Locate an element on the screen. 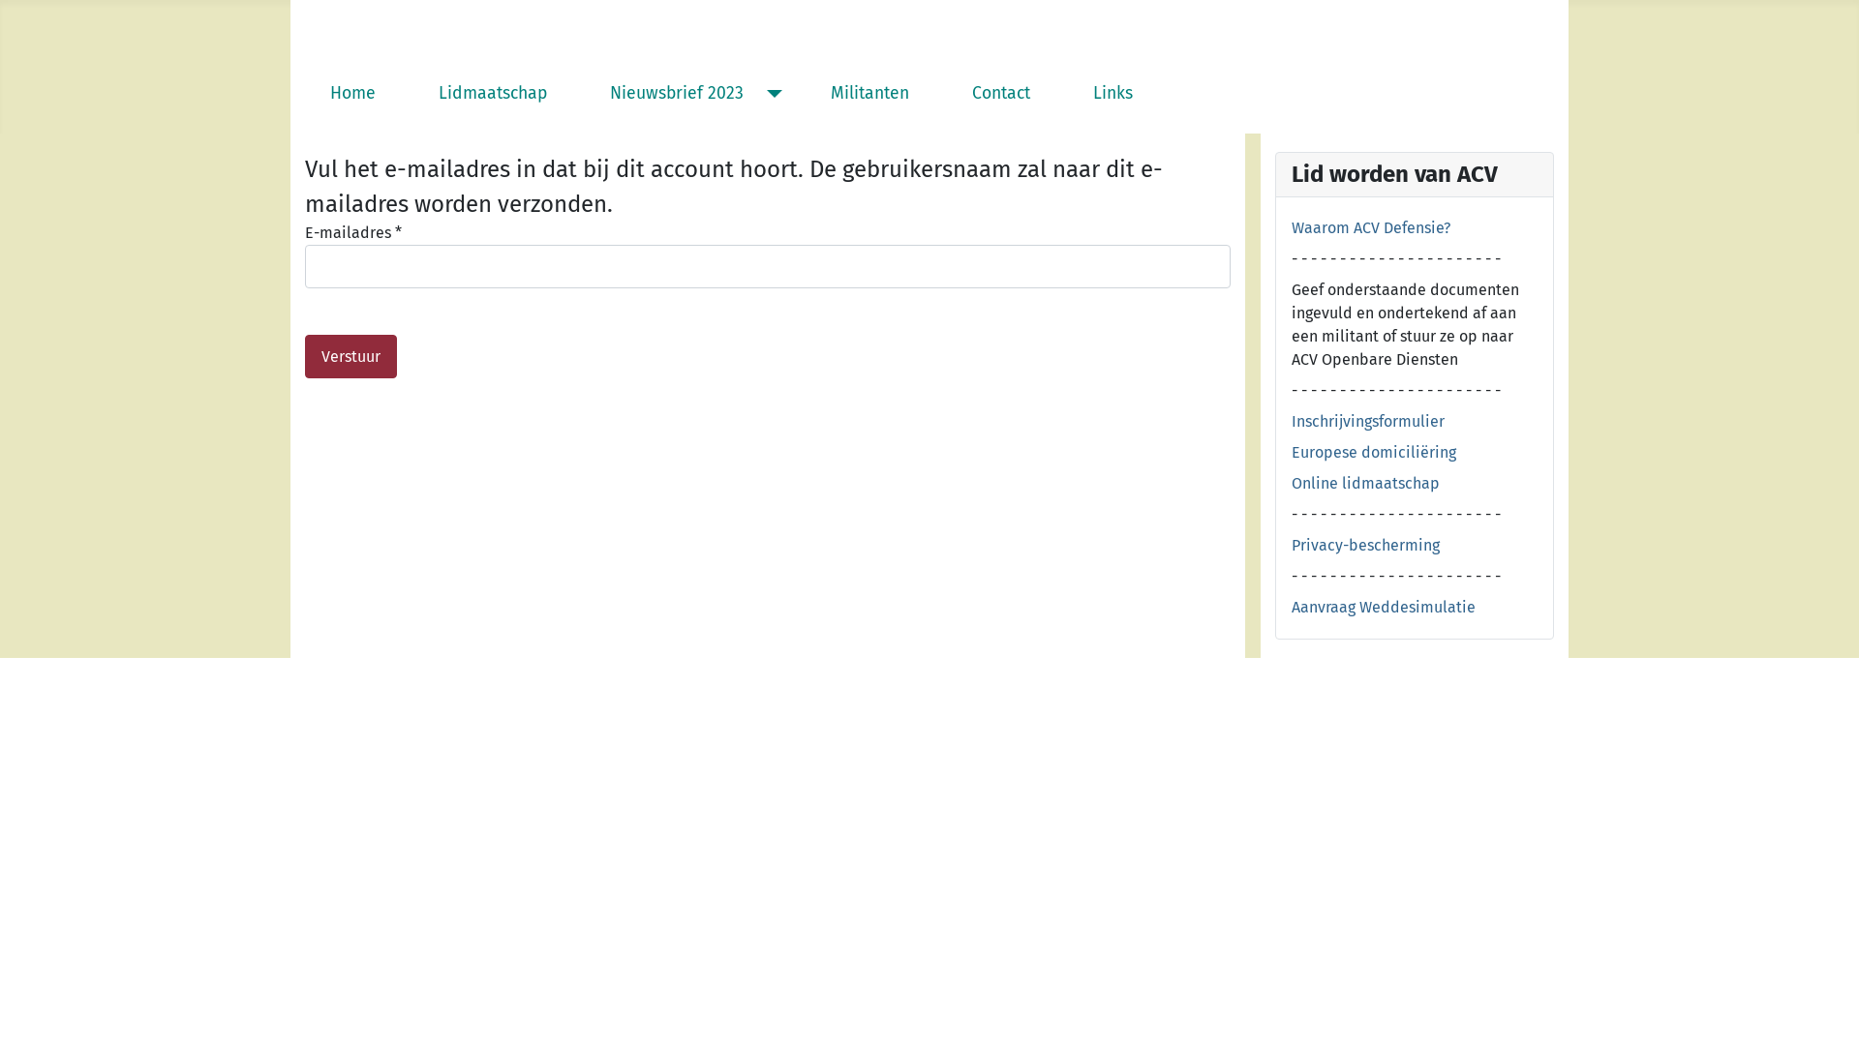 The height and width of the screenshot is (1045, 1859). Waarom ACV Defensie? is located at coordinates (1371, 228).